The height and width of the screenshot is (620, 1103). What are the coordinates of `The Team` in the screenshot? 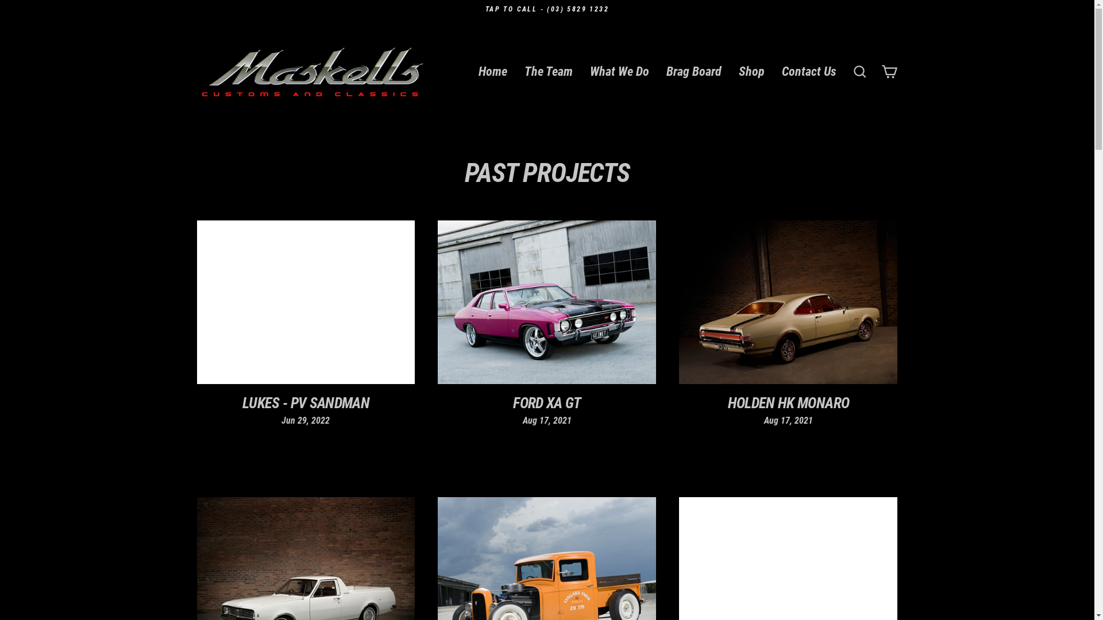 It's located at (549, 72).